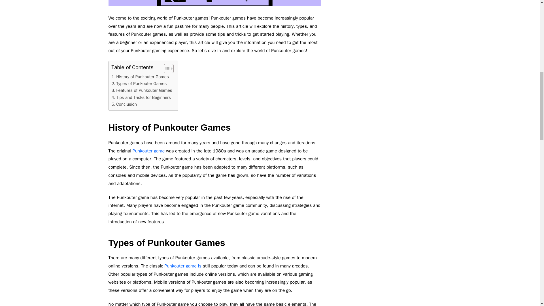 This screenshot has height=306, width=544. What do you see at coordinates (142, 90) in the screenshot?
I see `Features of Punkouter Games` at bounding box center [142, 90].